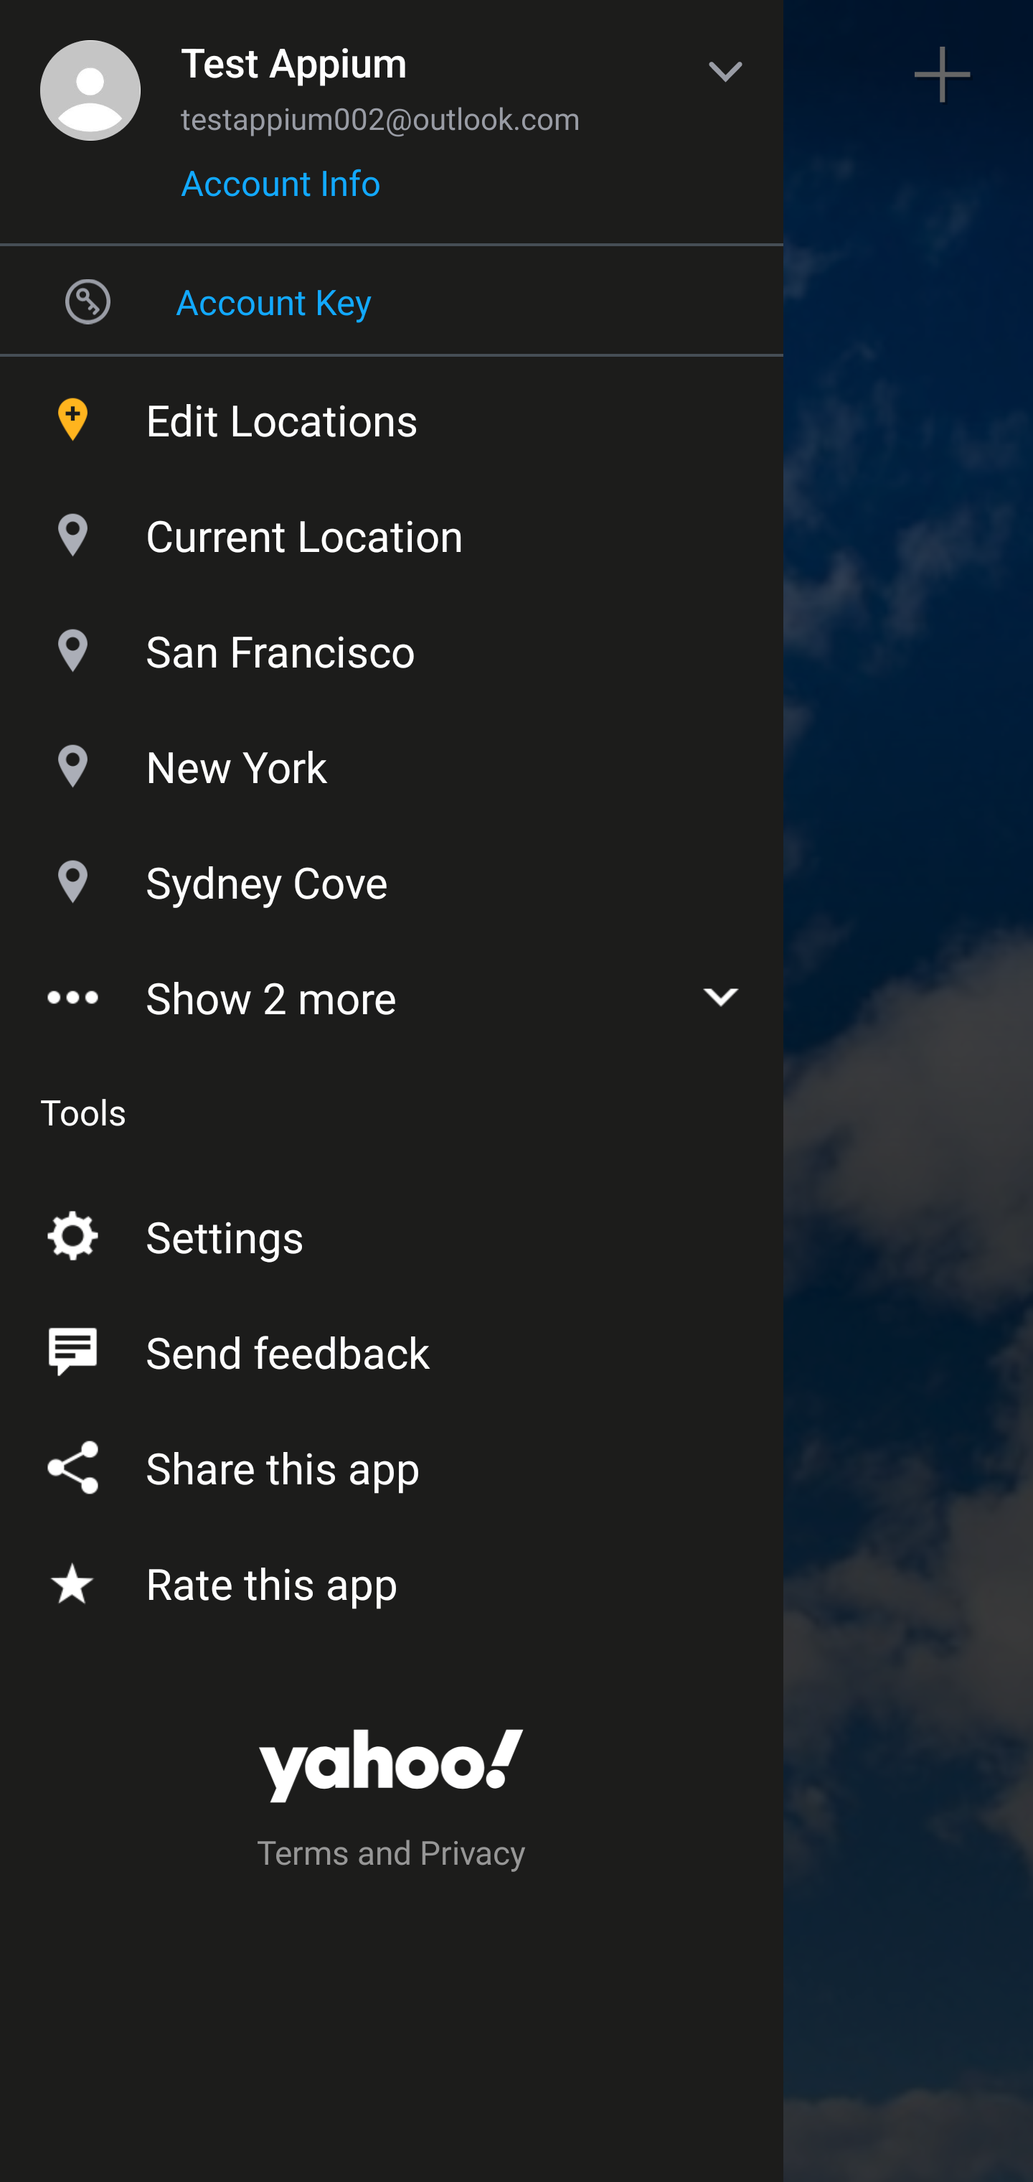 The height and width of the screenshot is (2182, 1033). Describe the element at coordinates (392, 528) in the screenshot. I see `Current Location` at that location.